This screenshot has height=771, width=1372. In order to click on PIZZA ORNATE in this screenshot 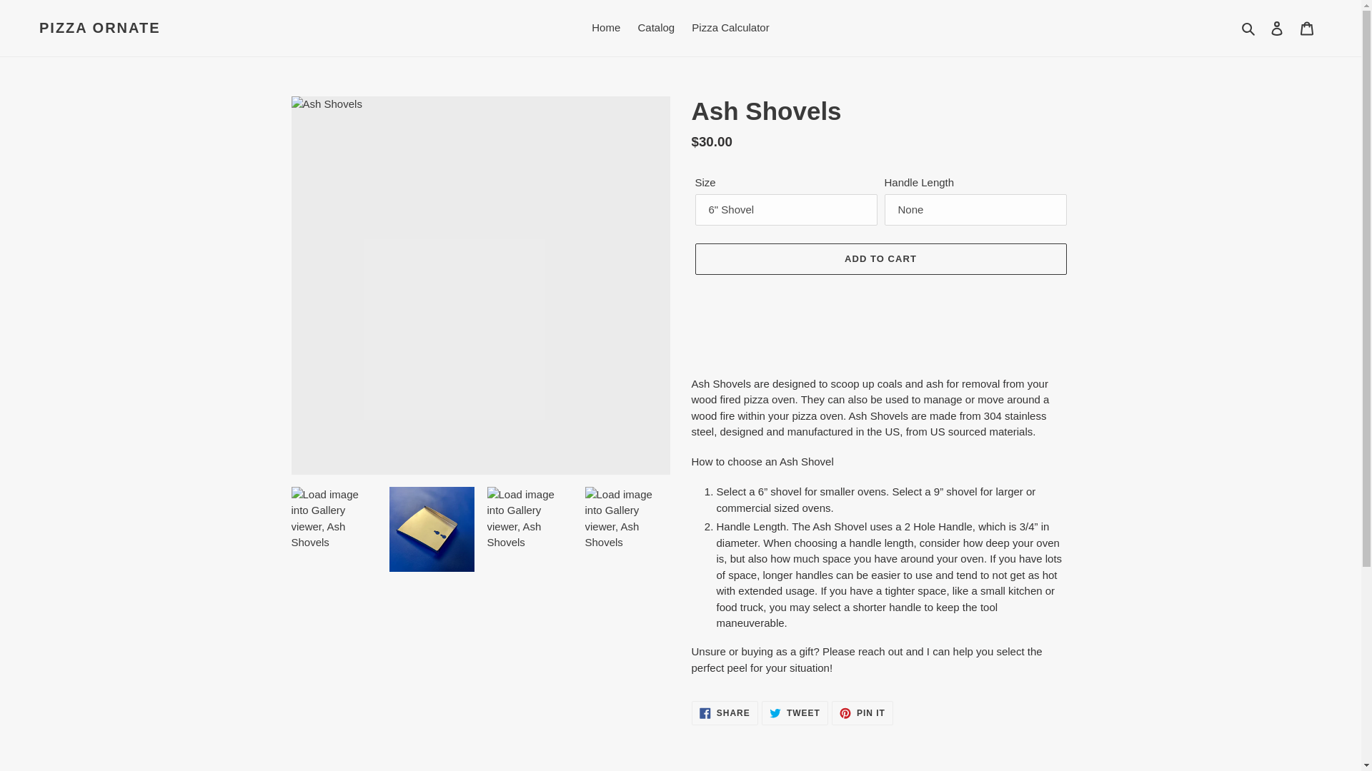, I will do `click(880, 258)`.